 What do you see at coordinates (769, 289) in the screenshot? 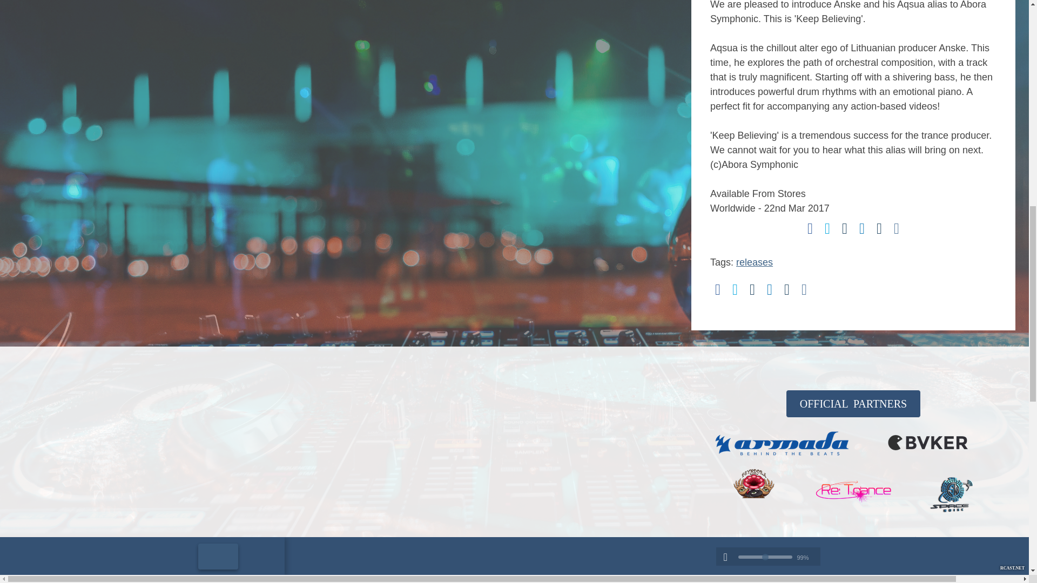
I see `LinkedIn` at bounding box center [769, 289].